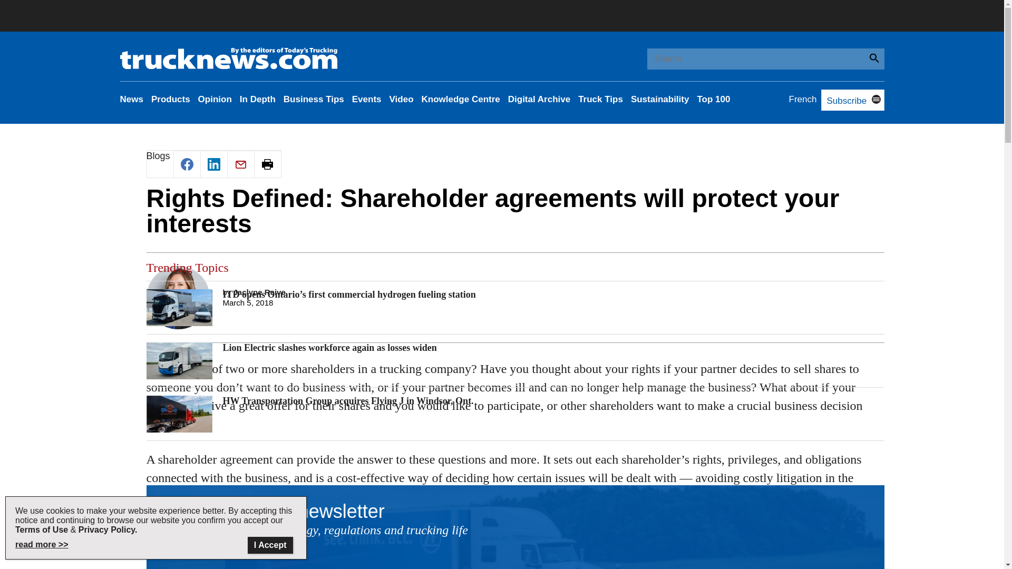  What do you see at coordinates (843, 101) in the screenshot?
I see `Subscribe` at bounding box center [843, 101].